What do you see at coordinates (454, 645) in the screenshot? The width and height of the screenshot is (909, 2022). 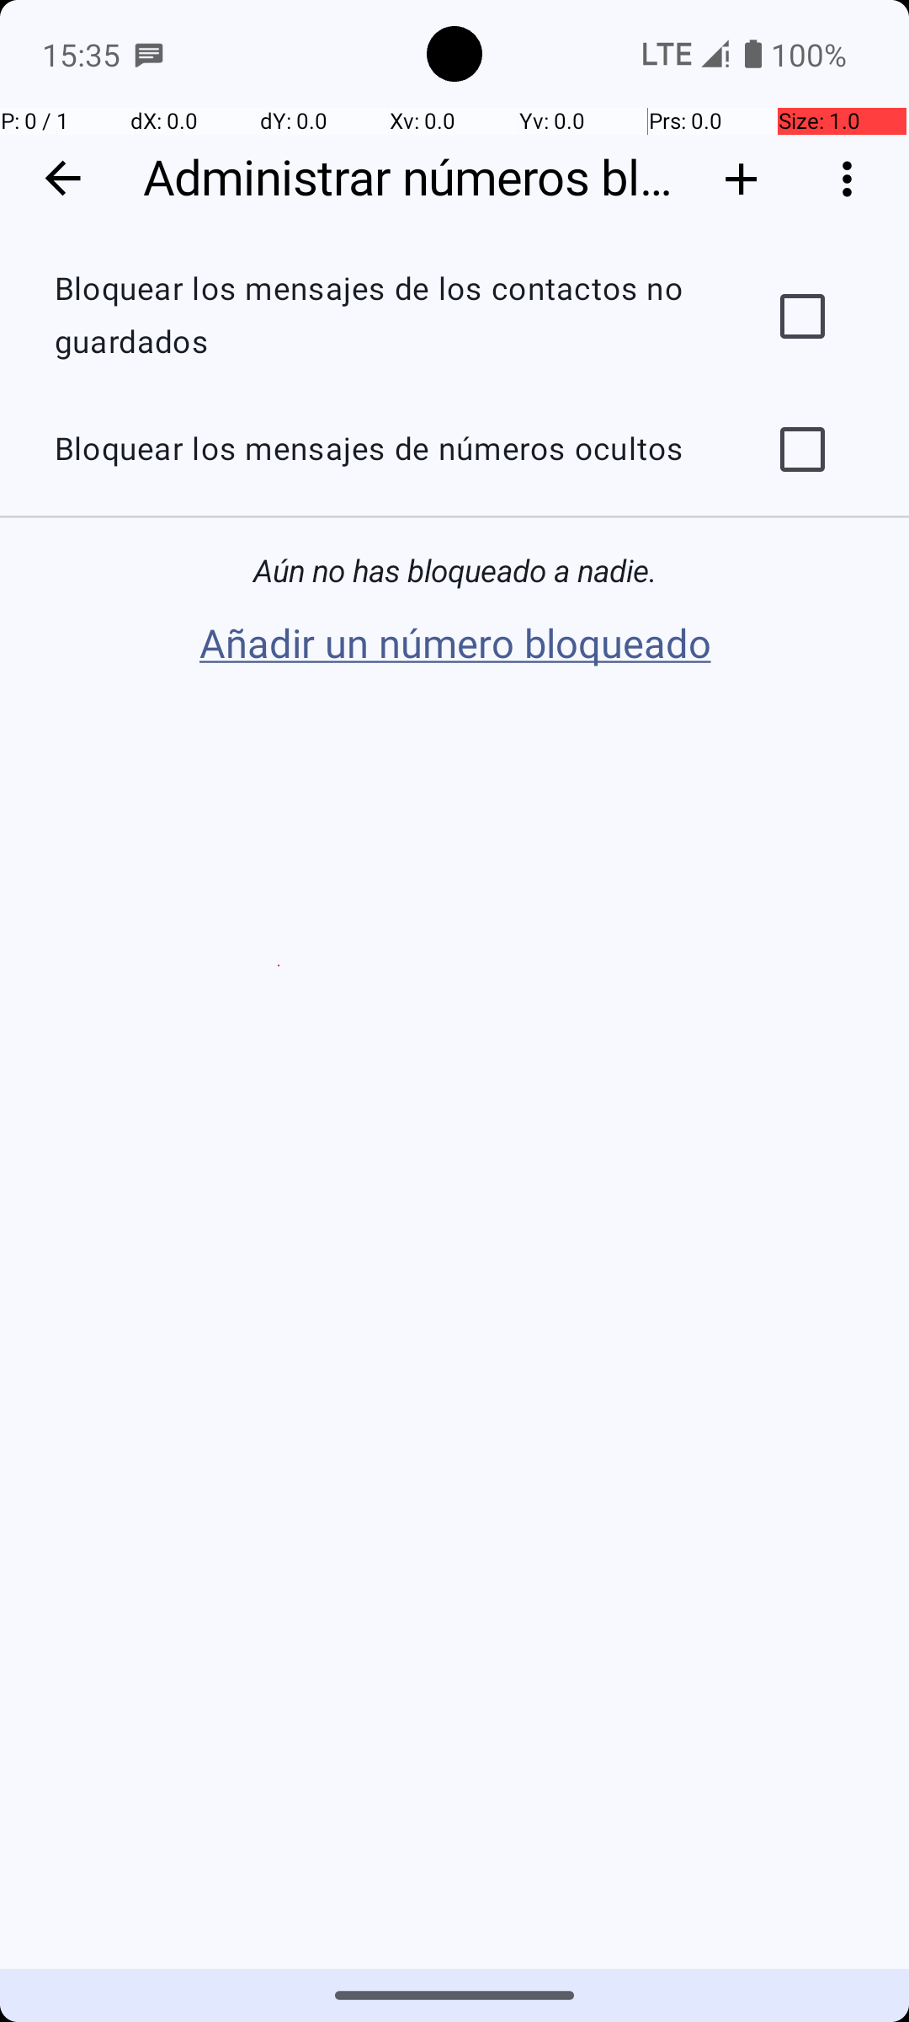 I see `Añadir un número bloqueado` at bounding box center [454, 645].